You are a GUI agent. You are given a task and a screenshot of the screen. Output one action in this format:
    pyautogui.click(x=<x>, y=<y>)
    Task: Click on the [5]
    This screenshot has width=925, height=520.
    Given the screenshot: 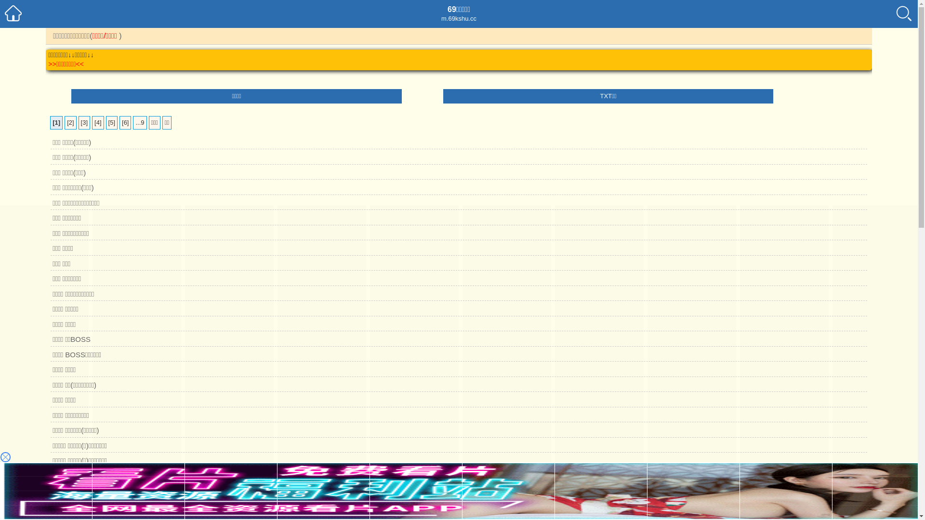 What is the action you would take?
    pyautogui.click(x=112, y=122)
    